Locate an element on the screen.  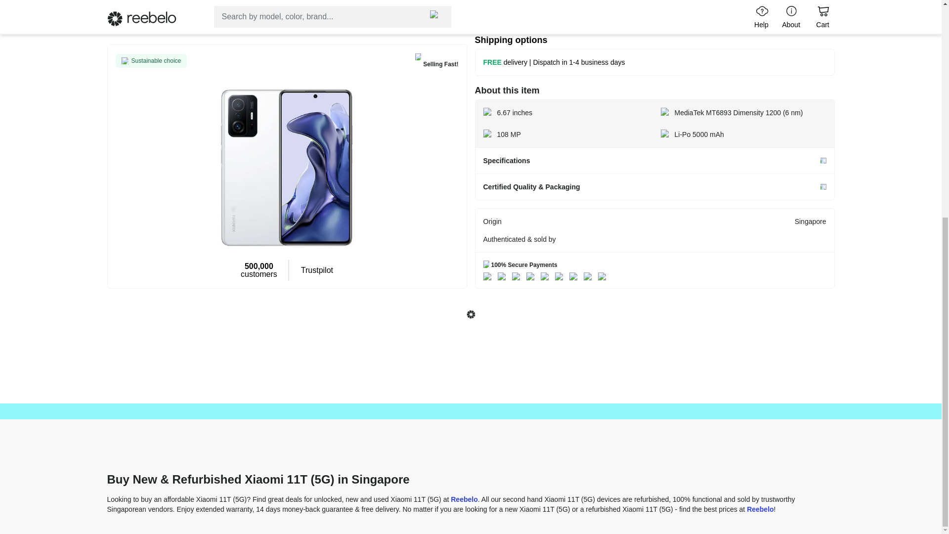
PayNow is located at coordinates (604, 276).